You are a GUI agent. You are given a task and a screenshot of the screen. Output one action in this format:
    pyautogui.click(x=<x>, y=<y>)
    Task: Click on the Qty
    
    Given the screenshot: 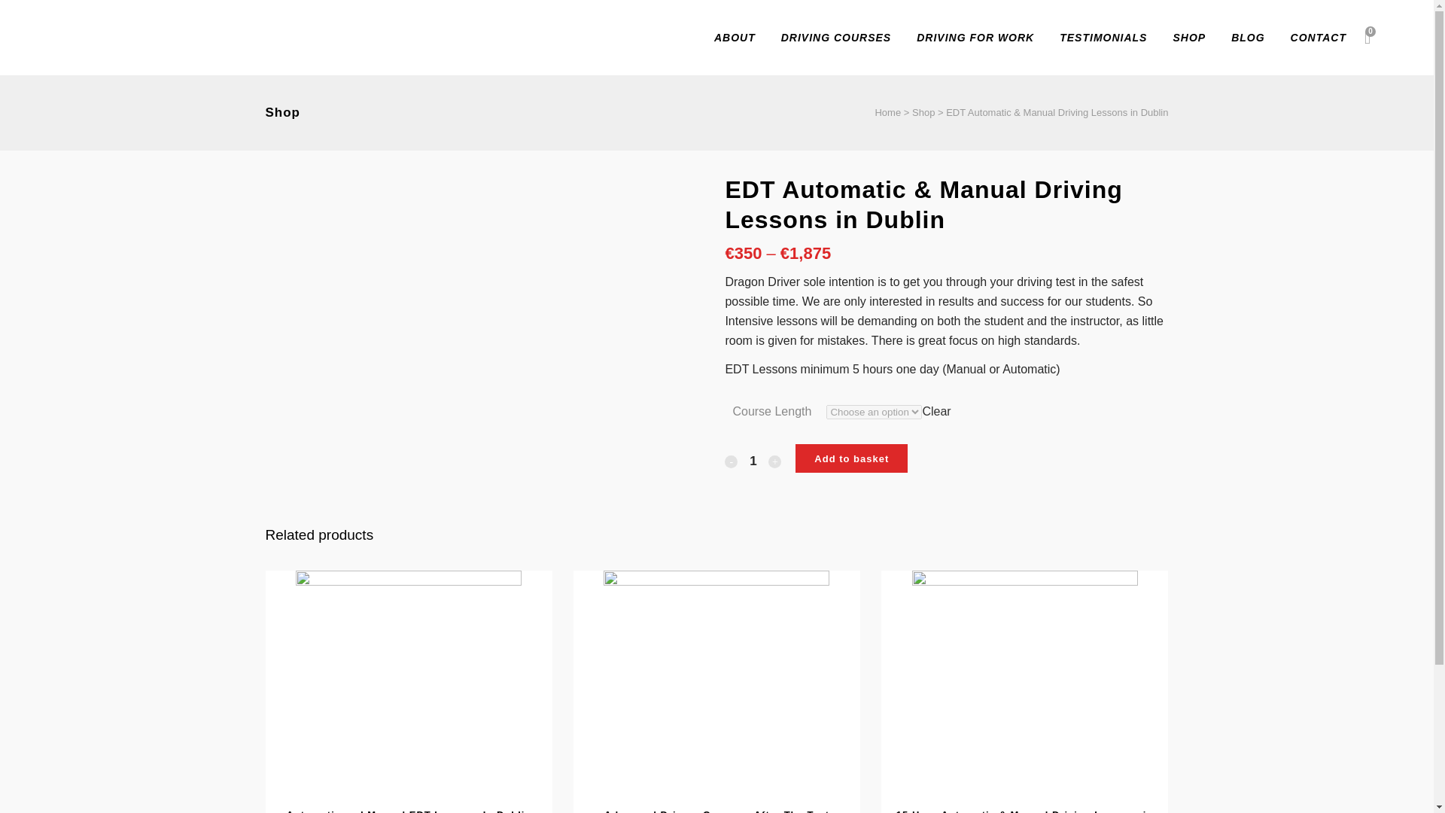 What is the action you would take?
    pyautogui.click(x=753, y=461)
    